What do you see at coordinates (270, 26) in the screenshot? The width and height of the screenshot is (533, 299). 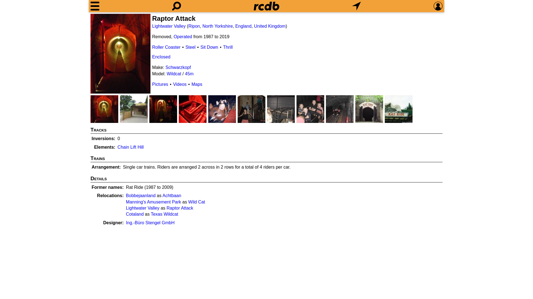 I see `United Kingdom` at bounding box center [270, 26].